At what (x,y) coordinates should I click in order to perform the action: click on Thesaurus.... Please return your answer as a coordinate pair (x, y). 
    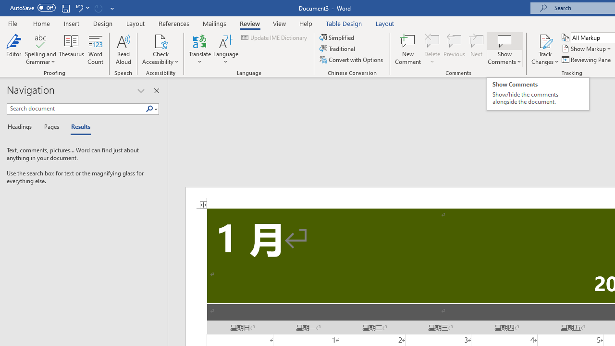
    Looking at the image, I should click on (71, 49).